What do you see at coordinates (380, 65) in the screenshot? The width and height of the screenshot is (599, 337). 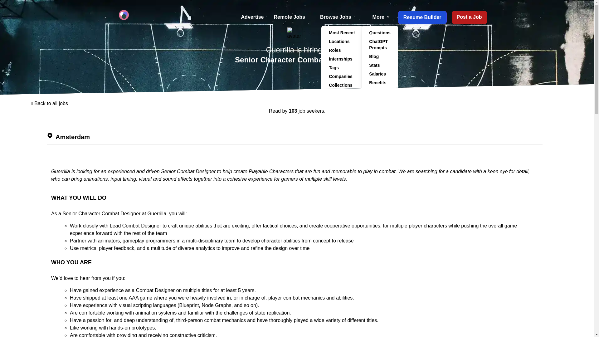 I see `Stats` at bounding box center [380, 65].